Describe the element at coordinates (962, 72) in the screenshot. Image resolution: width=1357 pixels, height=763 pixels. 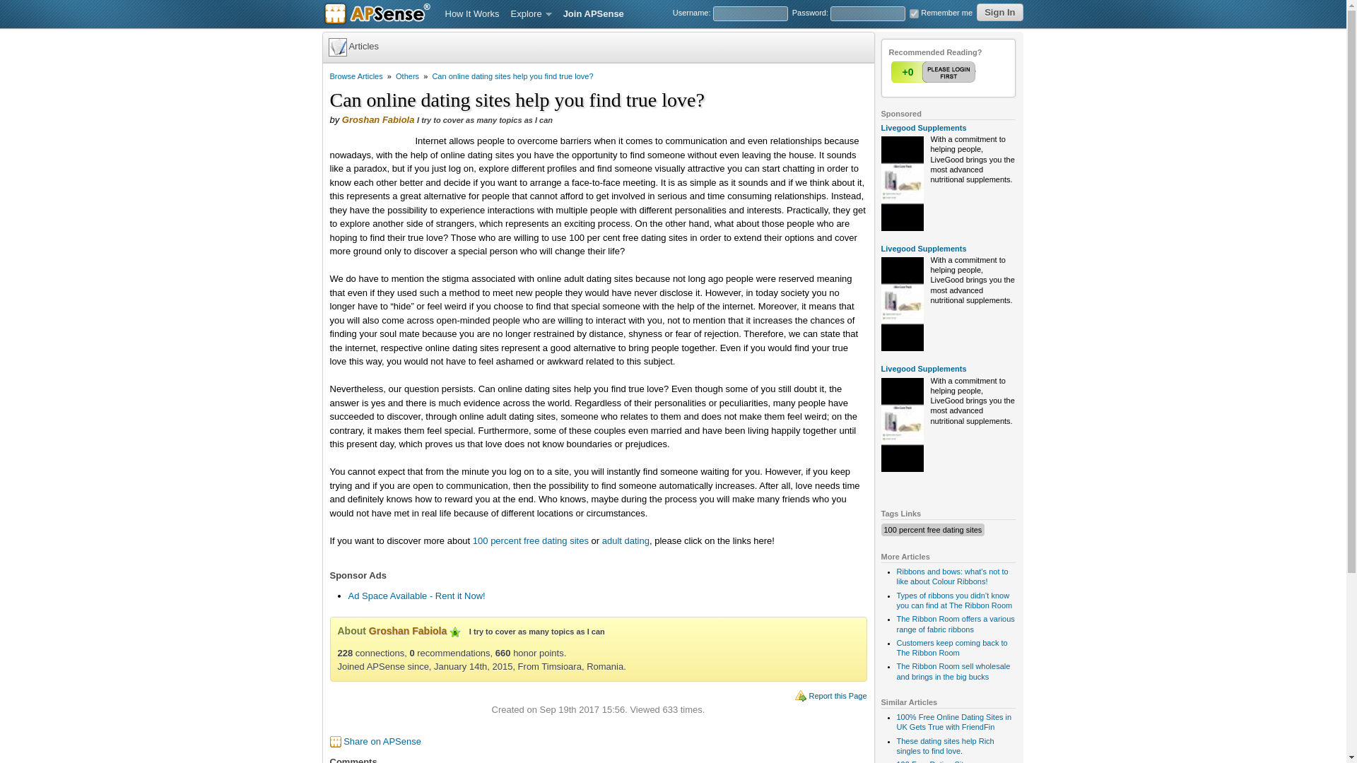
I see `-1` at that location.